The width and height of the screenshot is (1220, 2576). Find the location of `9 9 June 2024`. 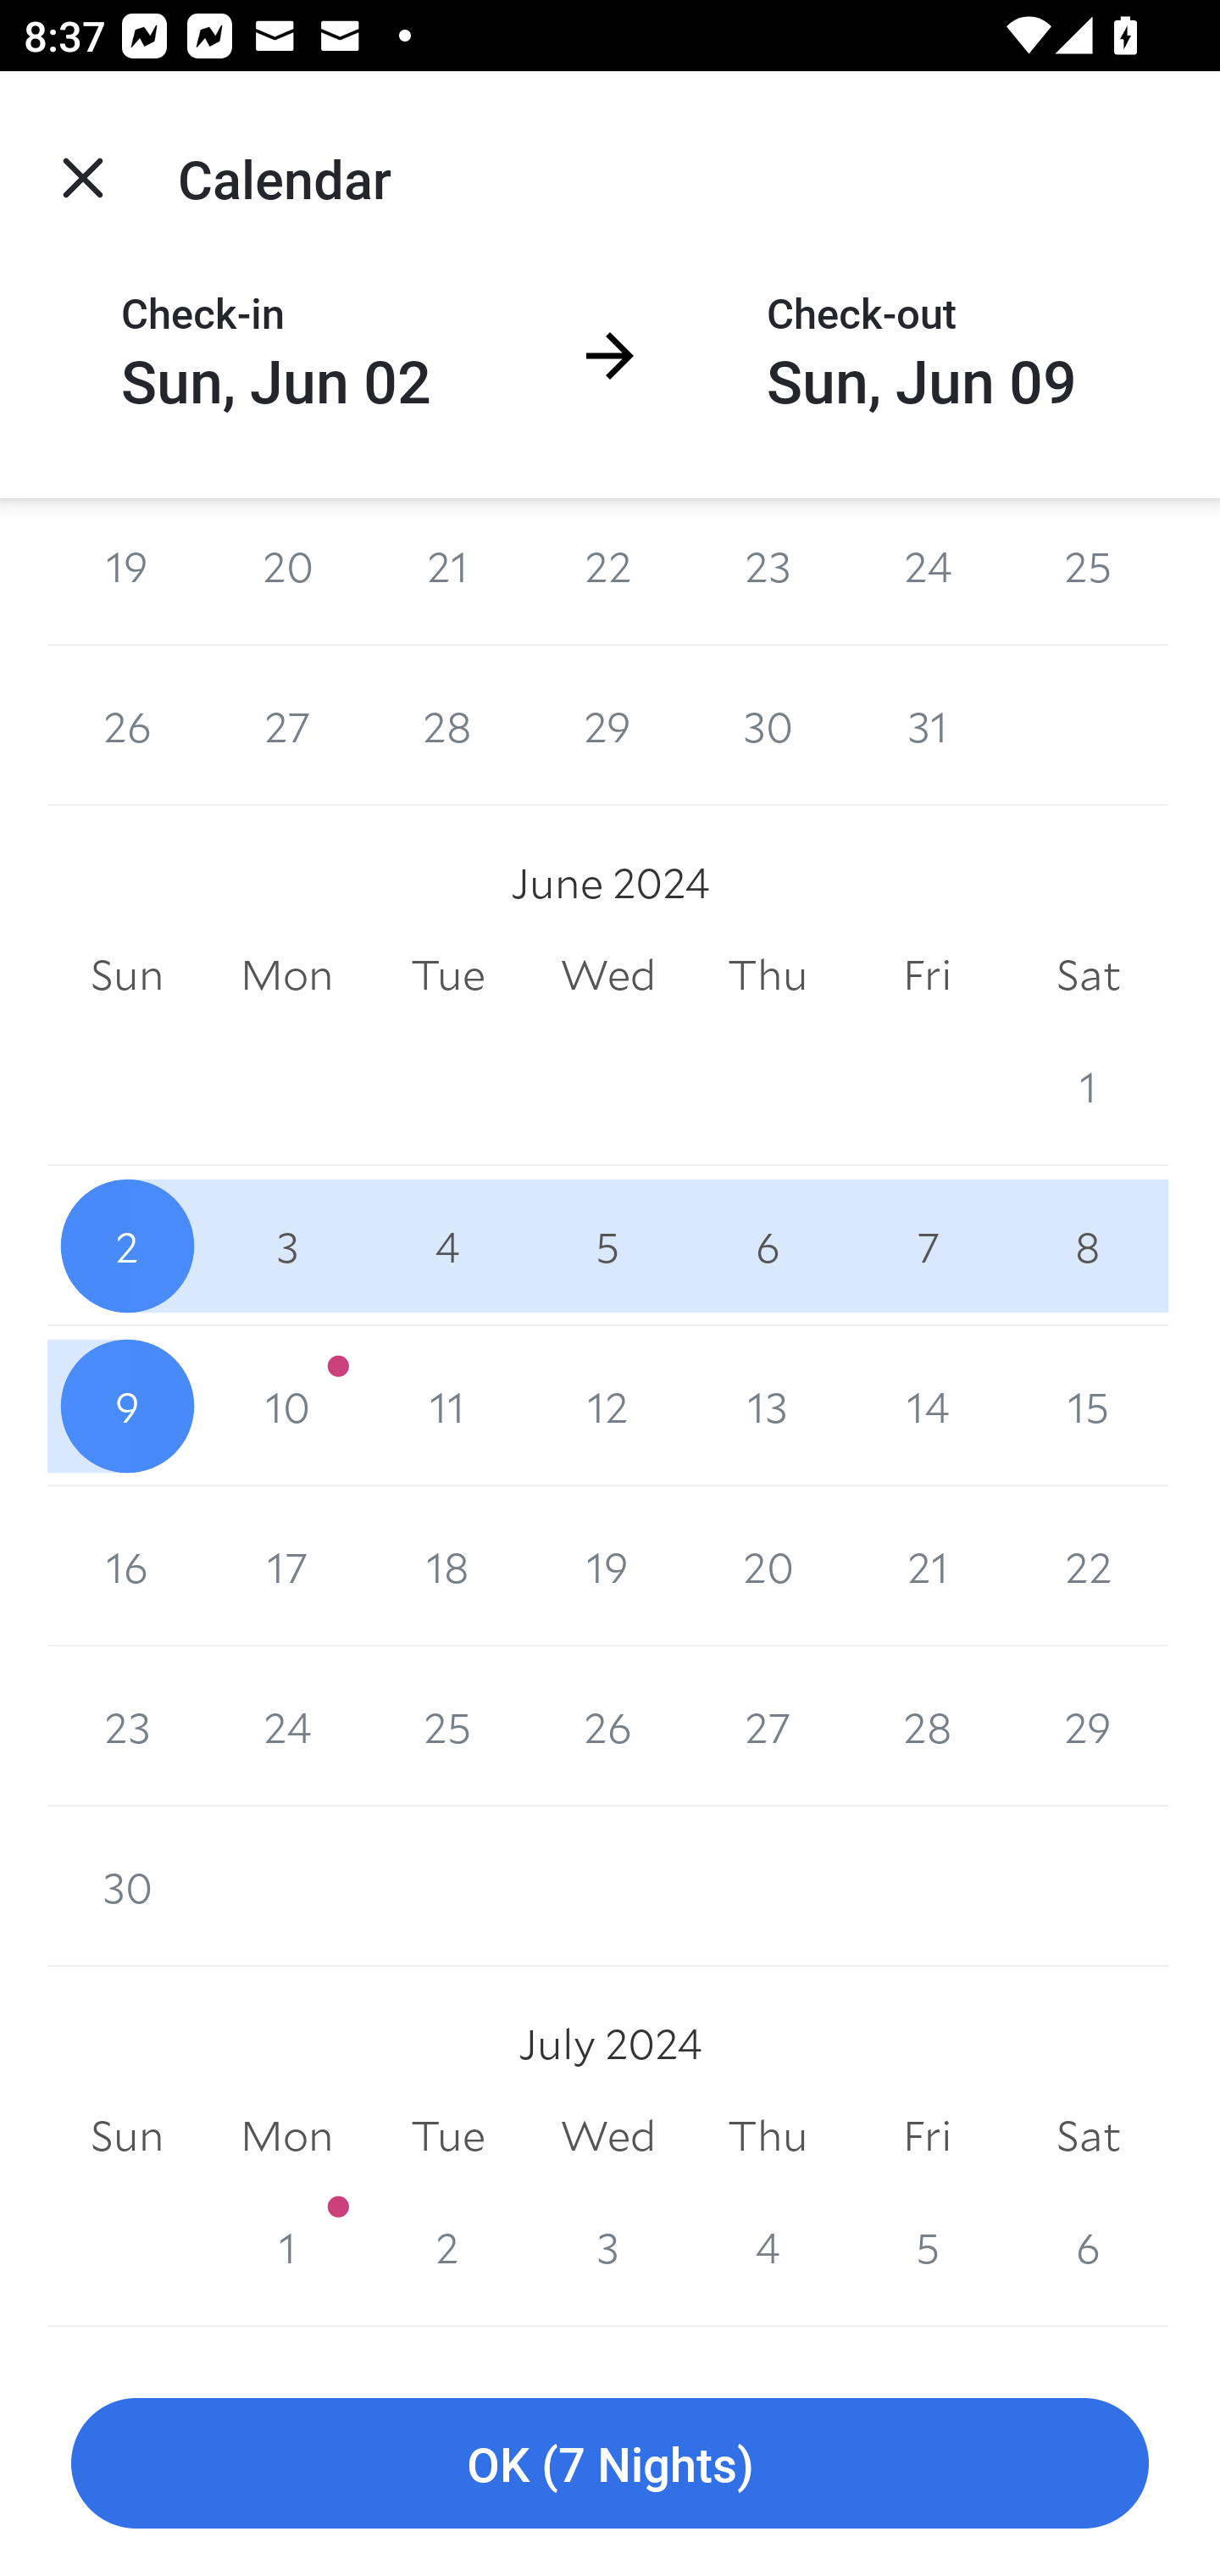

9 9 June 2024 is located at coordinates (127, 1407).